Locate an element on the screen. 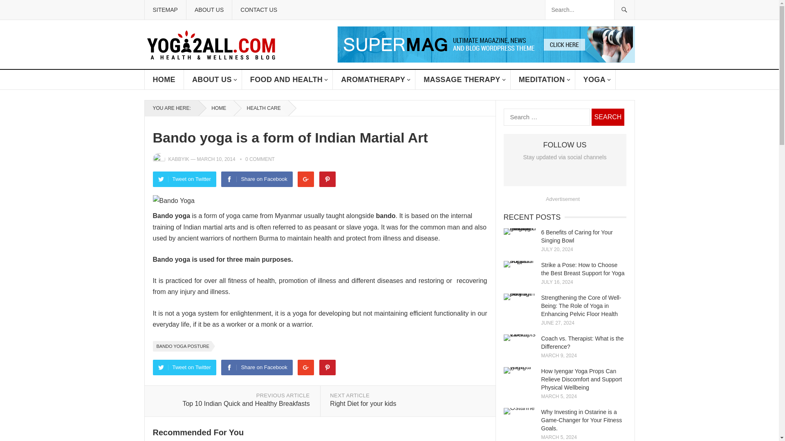 This screenshot has height=441, width=785. AROMATHERAPY is located at coordinates (374, 79).